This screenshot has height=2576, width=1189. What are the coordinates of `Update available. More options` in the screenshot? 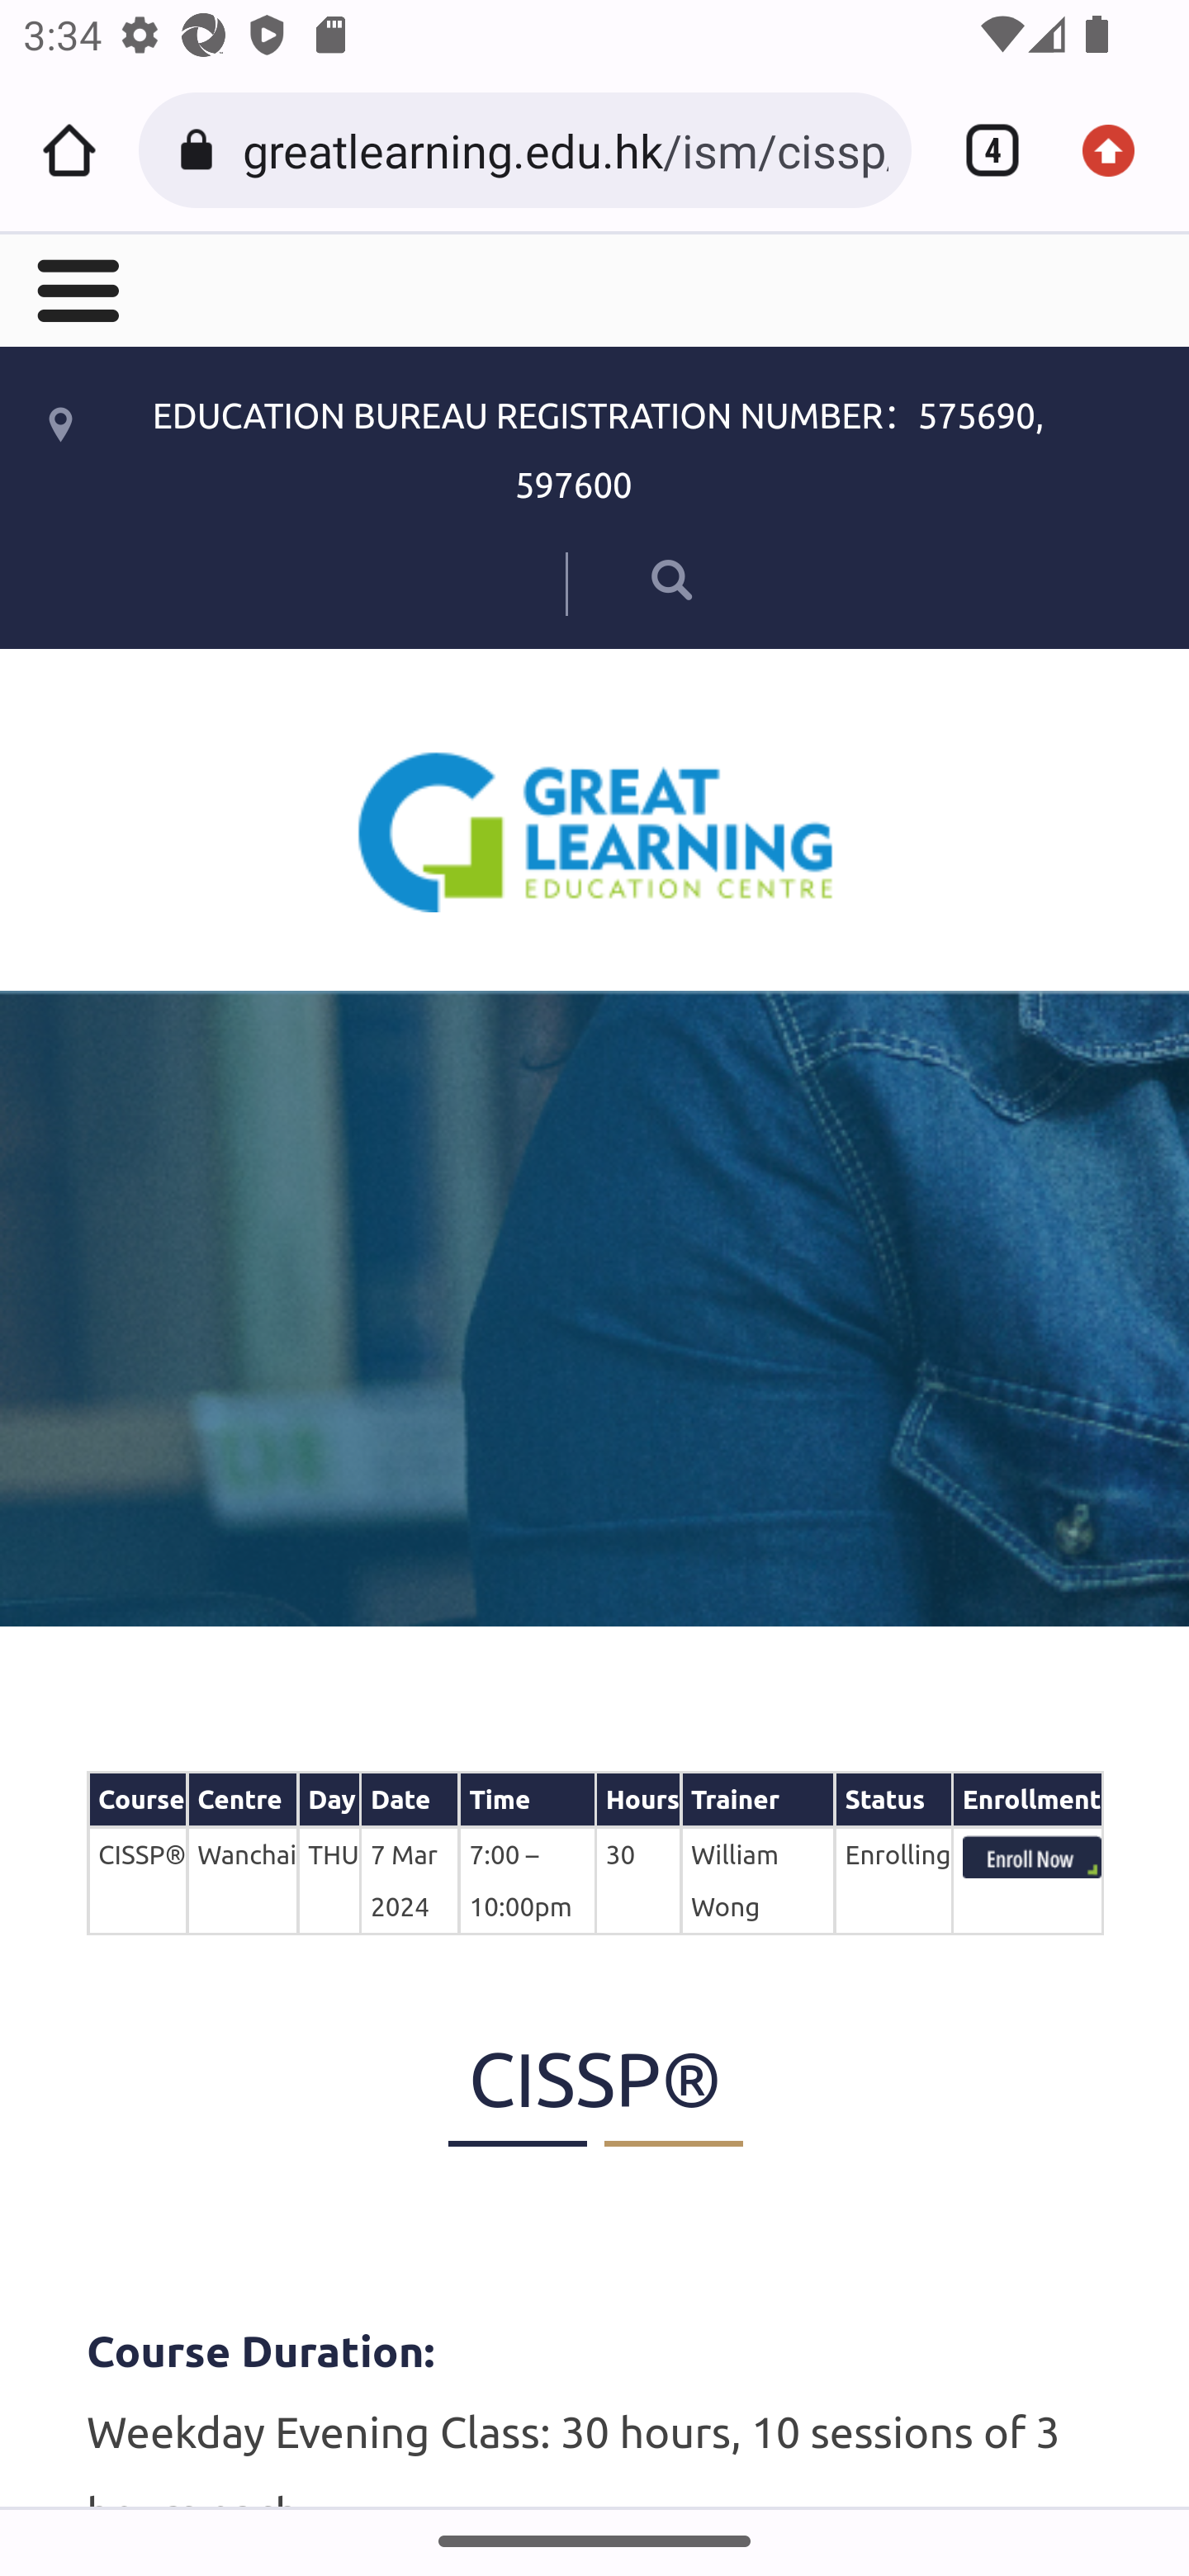 It's located at (1120, 150).